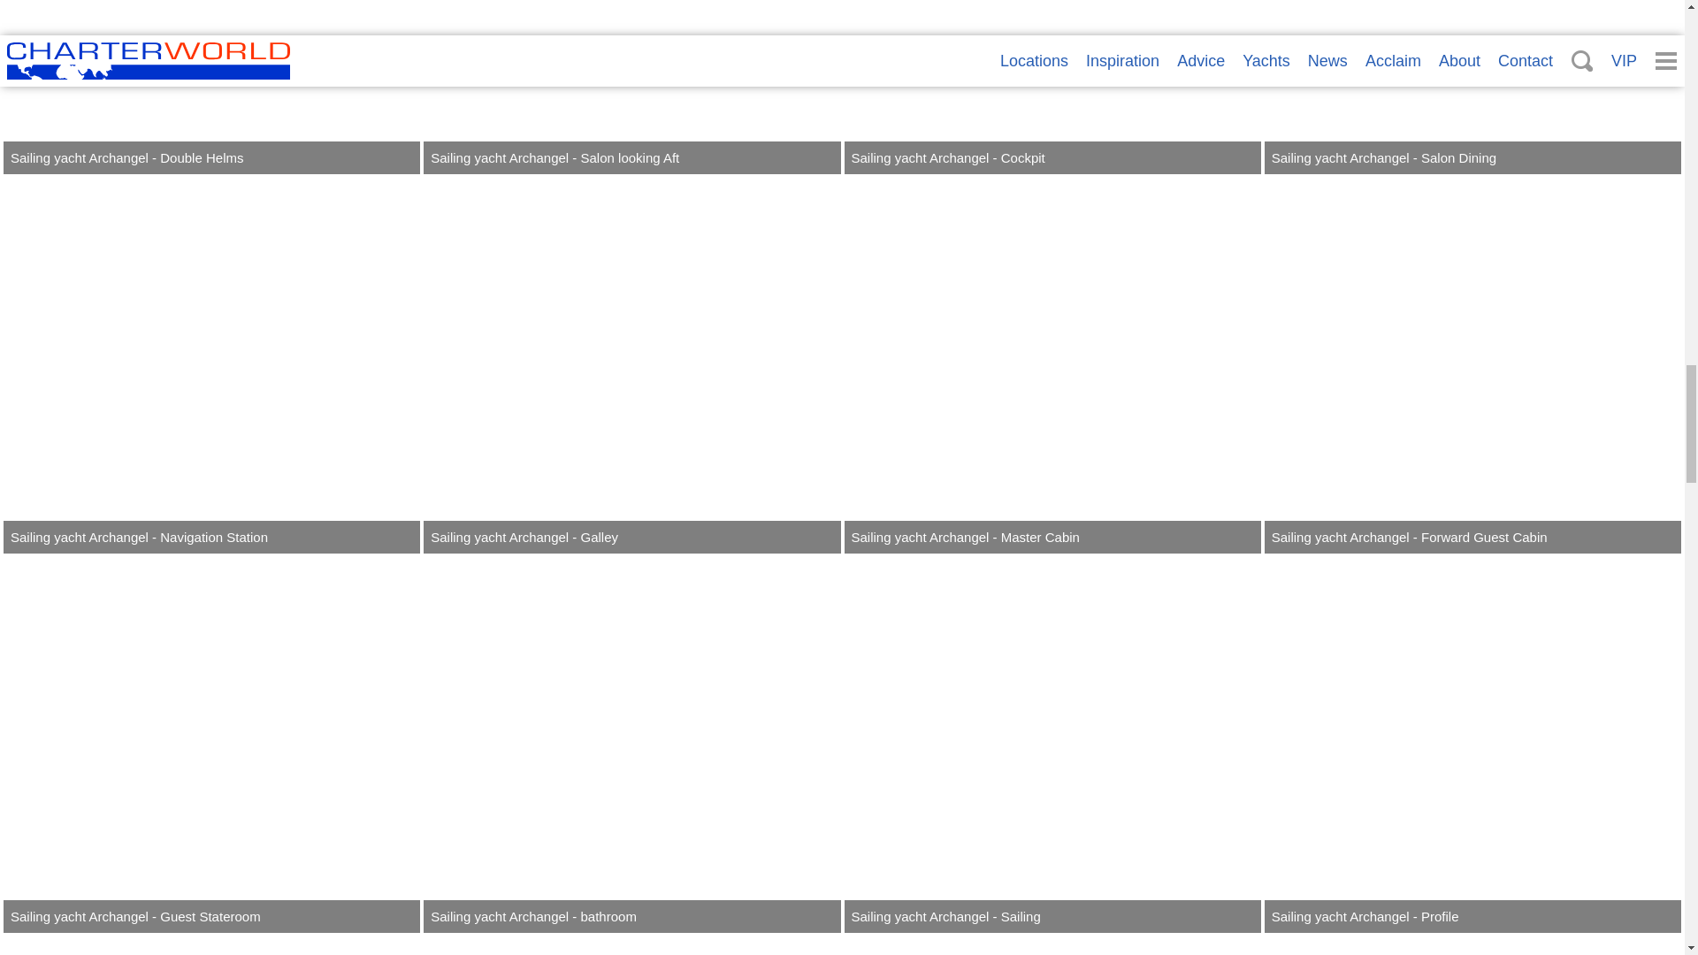 The width and height of the screenshot is (1698, 955). What do you see at coordinates (1472, 87) in the screenshot?
I see `Sailing yacht Archangel -  Salon Dining` at bounding box center [1472, 87].